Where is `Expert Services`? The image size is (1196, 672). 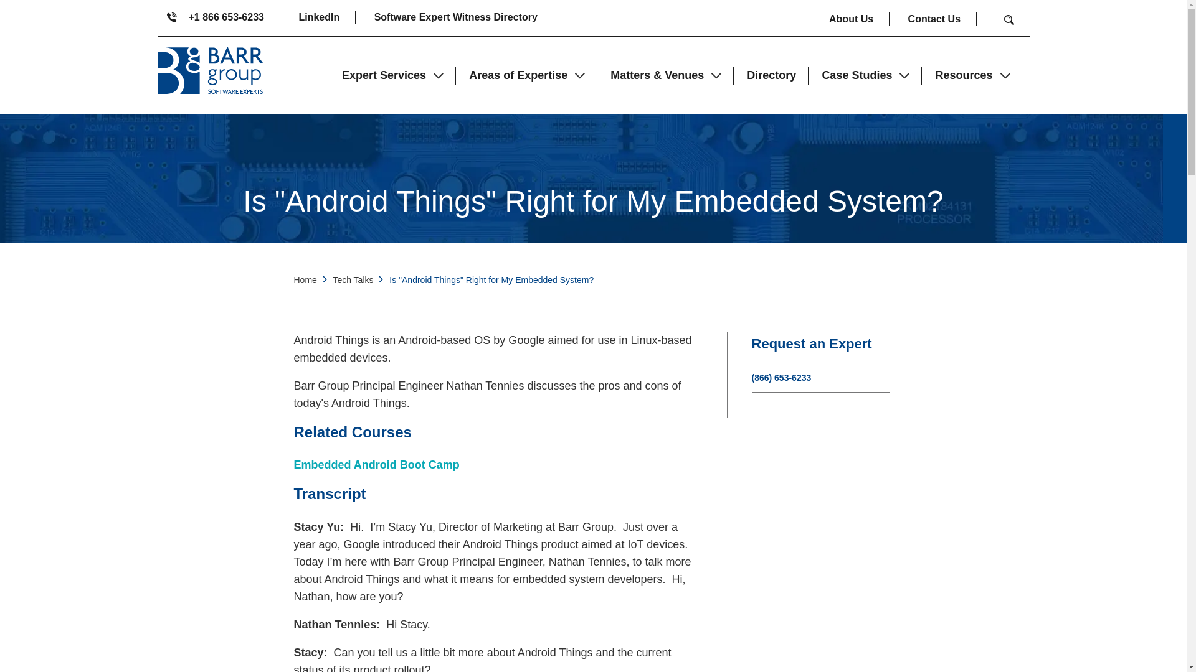 Expert Services is located at coordinates (392, 75).